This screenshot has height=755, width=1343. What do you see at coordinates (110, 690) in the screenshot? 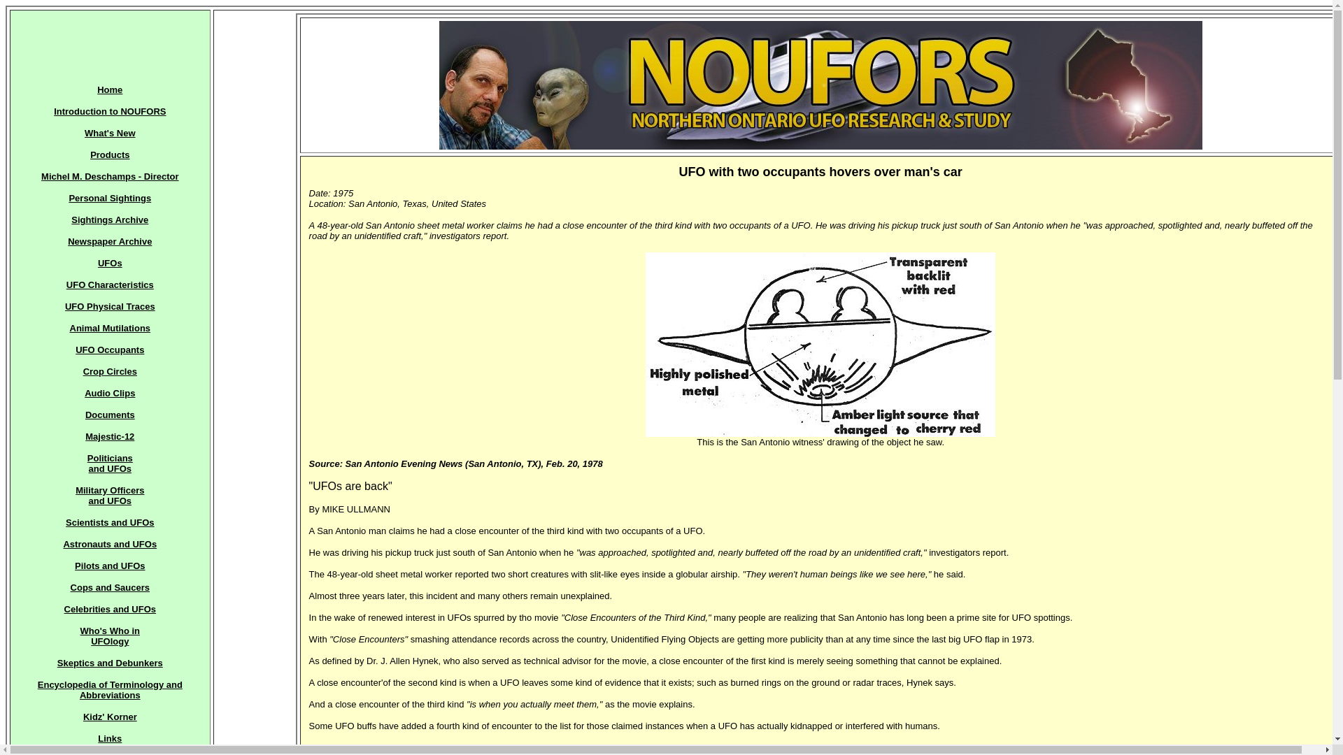
I see `Encyclopedia of Terminology and Abbreviations` at bounding box center [110, 690].